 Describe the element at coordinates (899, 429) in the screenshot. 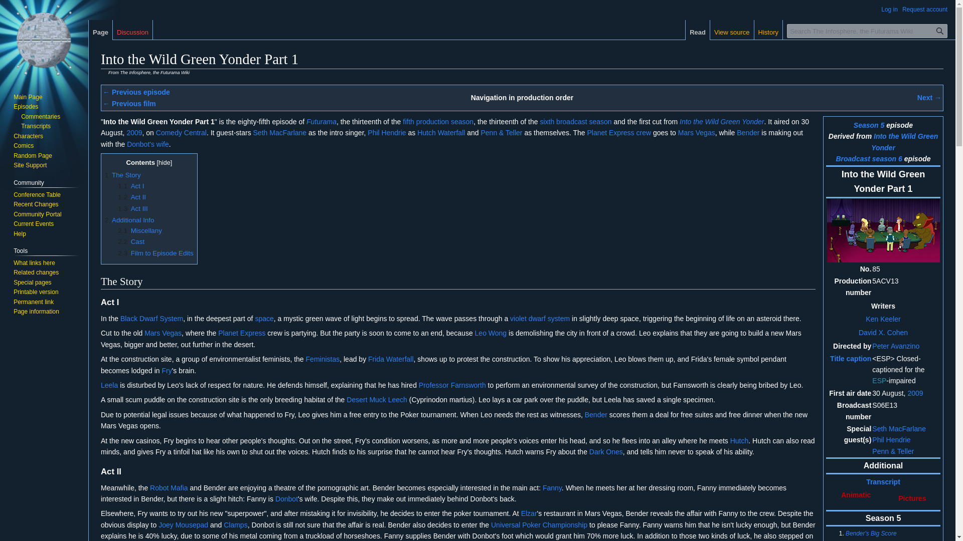

I see `Seth MacFarlane` at that location.